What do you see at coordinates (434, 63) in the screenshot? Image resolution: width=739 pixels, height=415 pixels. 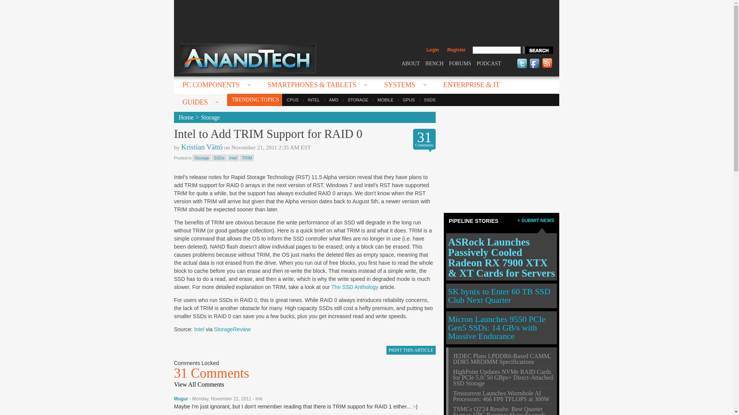 I see `BENCH` at bounding box center [434, 63].